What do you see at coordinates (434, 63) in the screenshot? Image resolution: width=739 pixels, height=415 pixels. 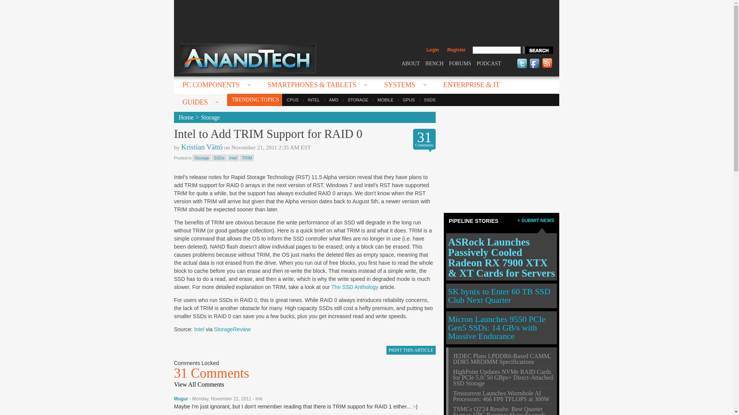 I see `BENCH` at bounding box center [434, 63].